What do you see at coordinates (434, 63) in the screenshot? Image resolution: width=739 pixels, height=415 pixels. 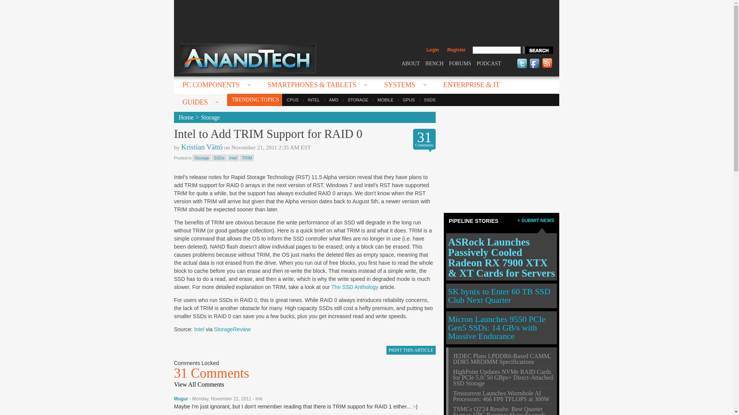 I see `BENCH` at bounding box center [434, 63].